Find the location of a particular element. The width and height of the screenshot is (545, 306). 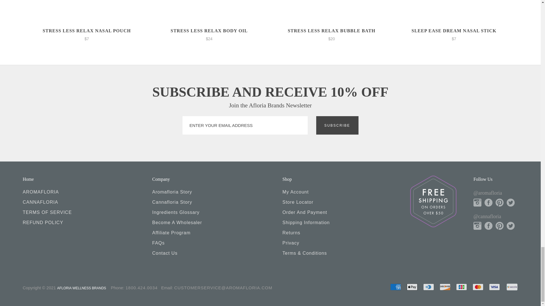

DINERS CLUB is located at coordinates (429, 287).